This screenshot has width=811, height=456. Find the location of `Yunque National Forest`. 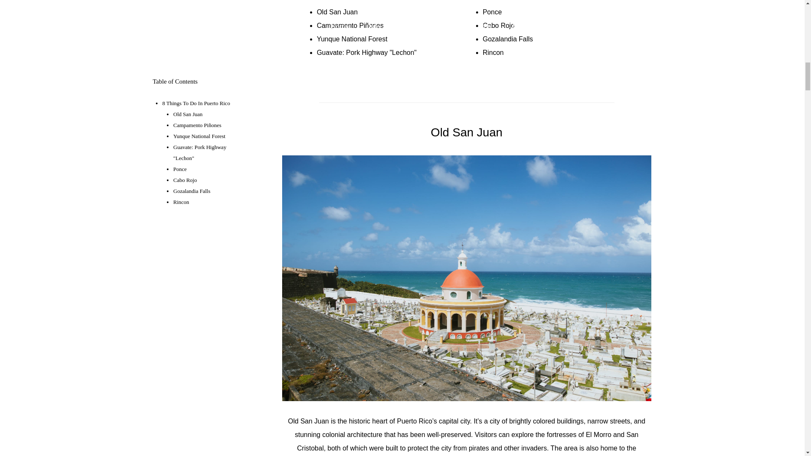

Yunque National Forest is located at coordinates (352, 39).